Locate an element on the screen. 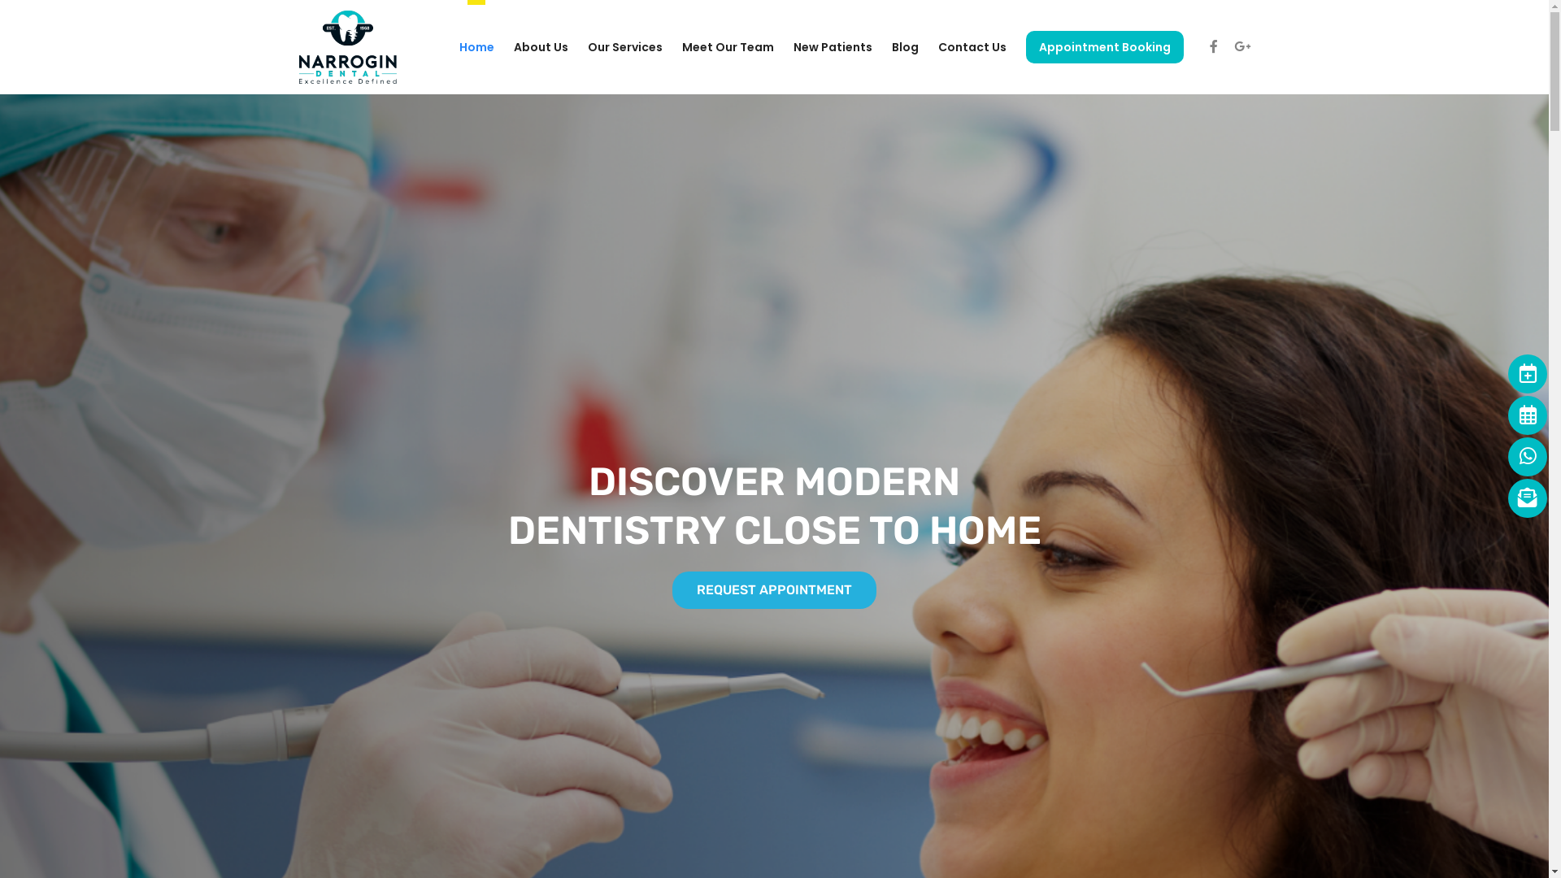  Meet Our Team is located at coordinates (727, 47).